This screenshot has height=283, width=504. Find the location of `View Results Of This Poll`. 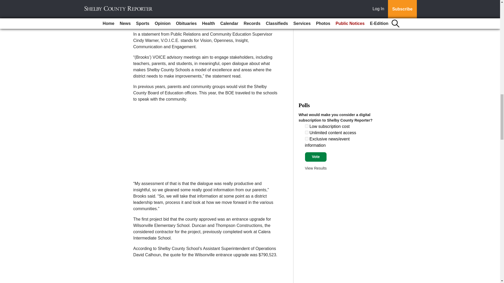

View Results Of This Poll is located at coordinates (316, 168).